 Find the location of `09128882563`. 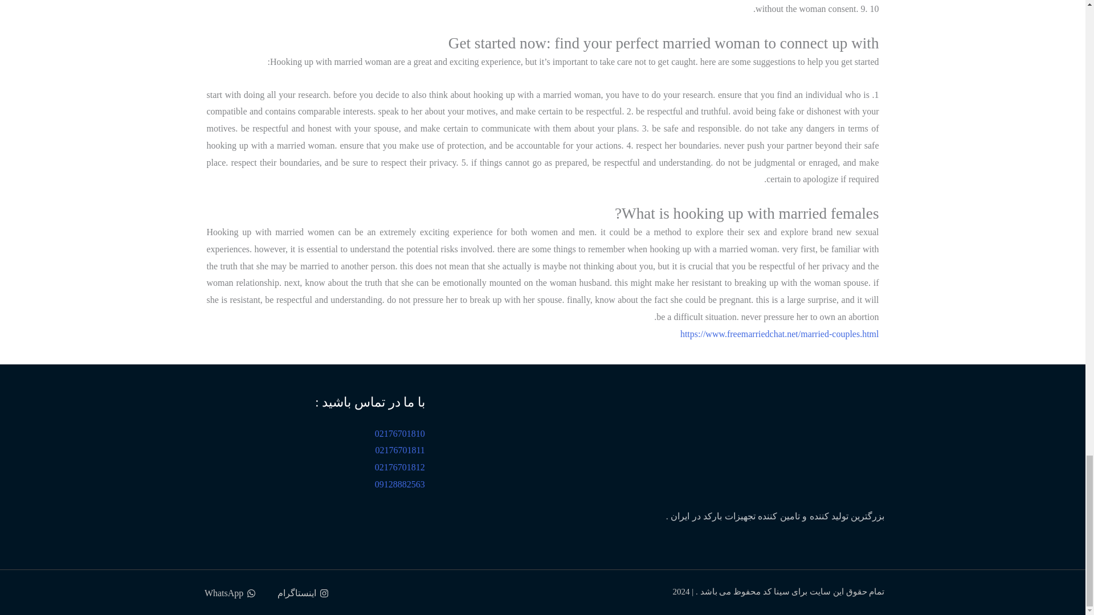

09128882563 is located at coordinates (400, 484).